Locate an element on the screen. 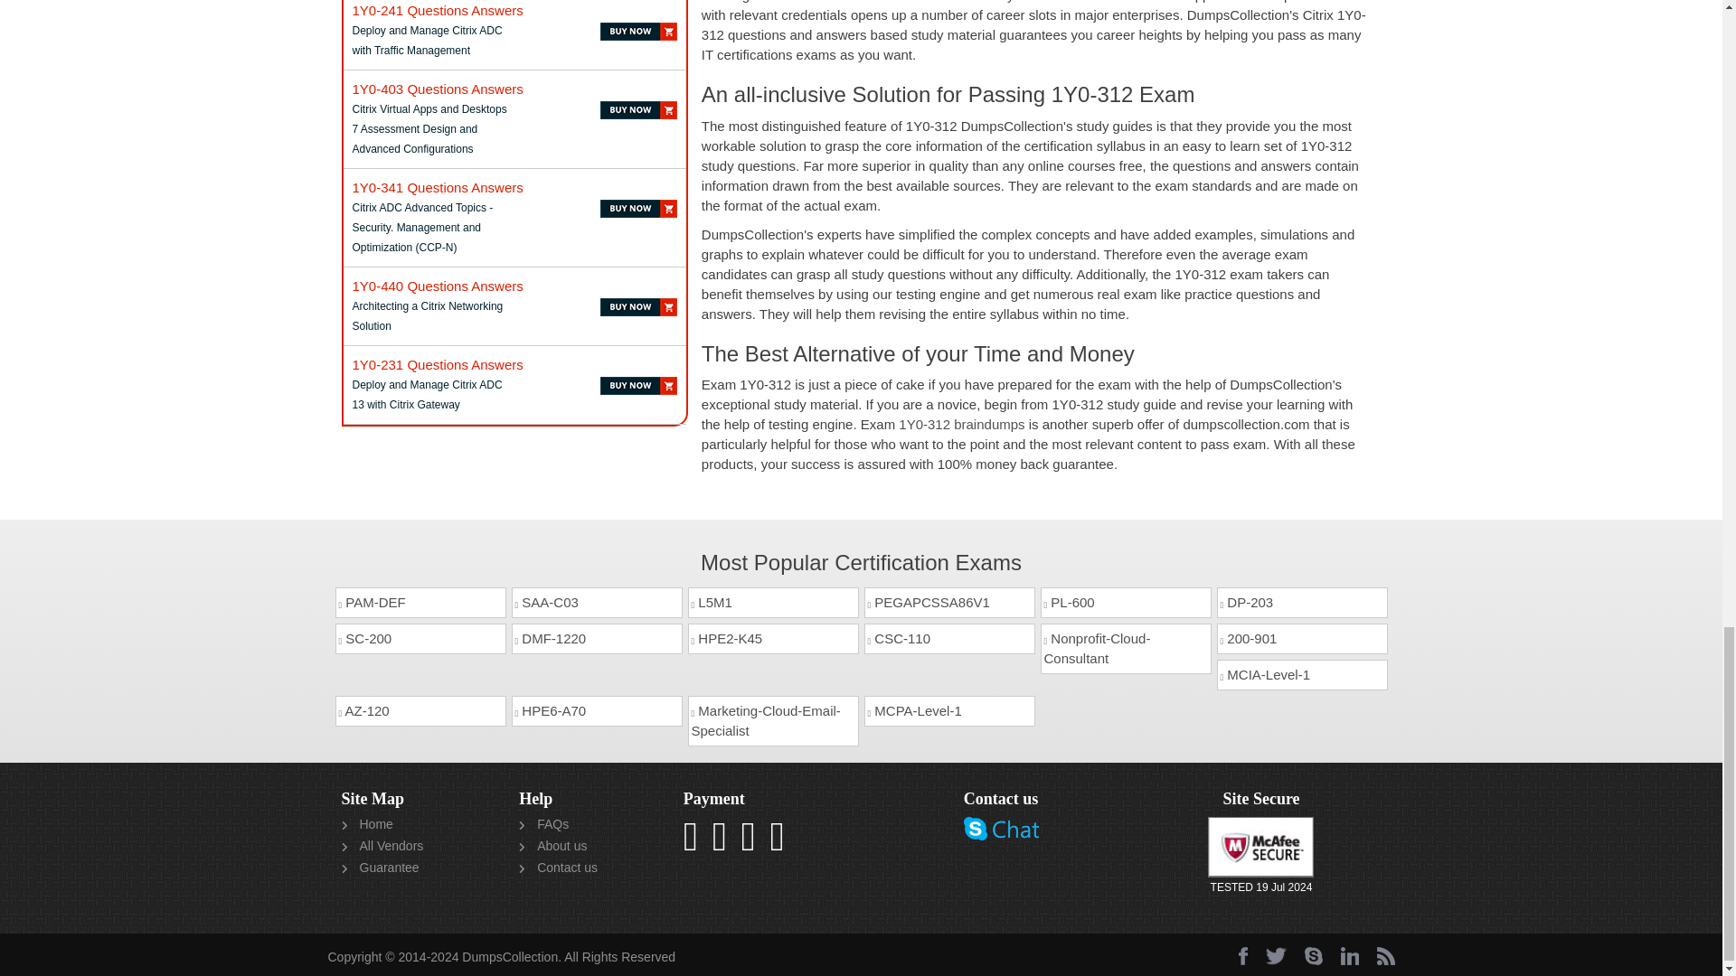 The image size is (1736, 976). 1Y0-440 Questions Answers is located at coordinates (438, 286).